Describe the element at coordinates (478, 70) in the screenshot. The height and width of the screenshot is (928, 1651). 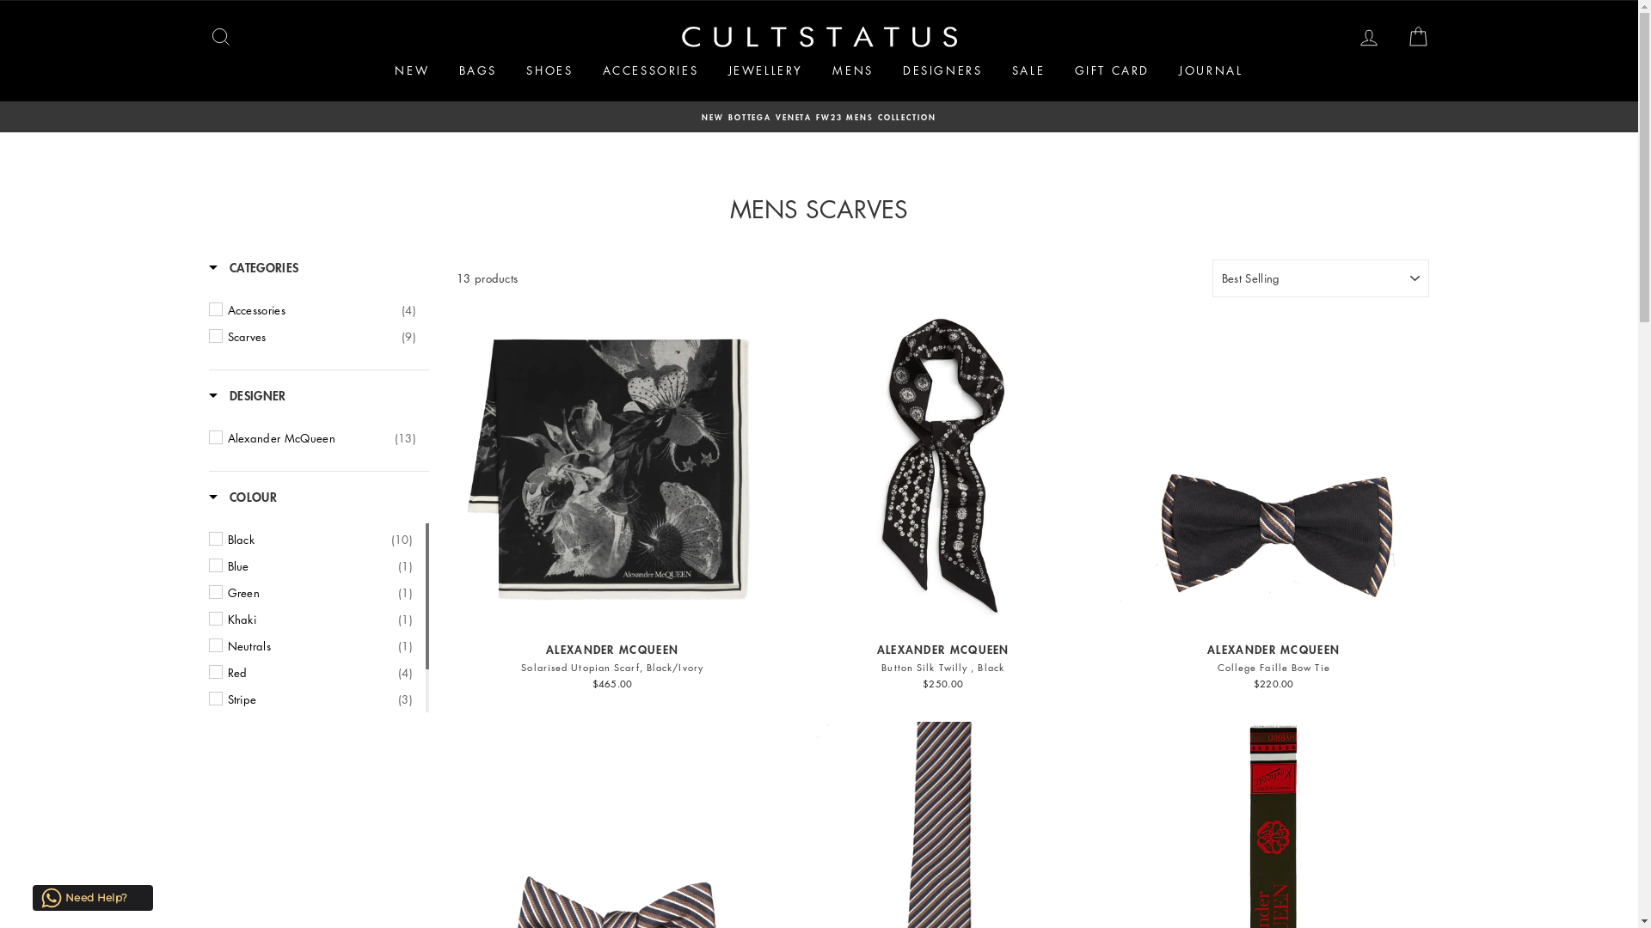
I see `BAGS` at that location.